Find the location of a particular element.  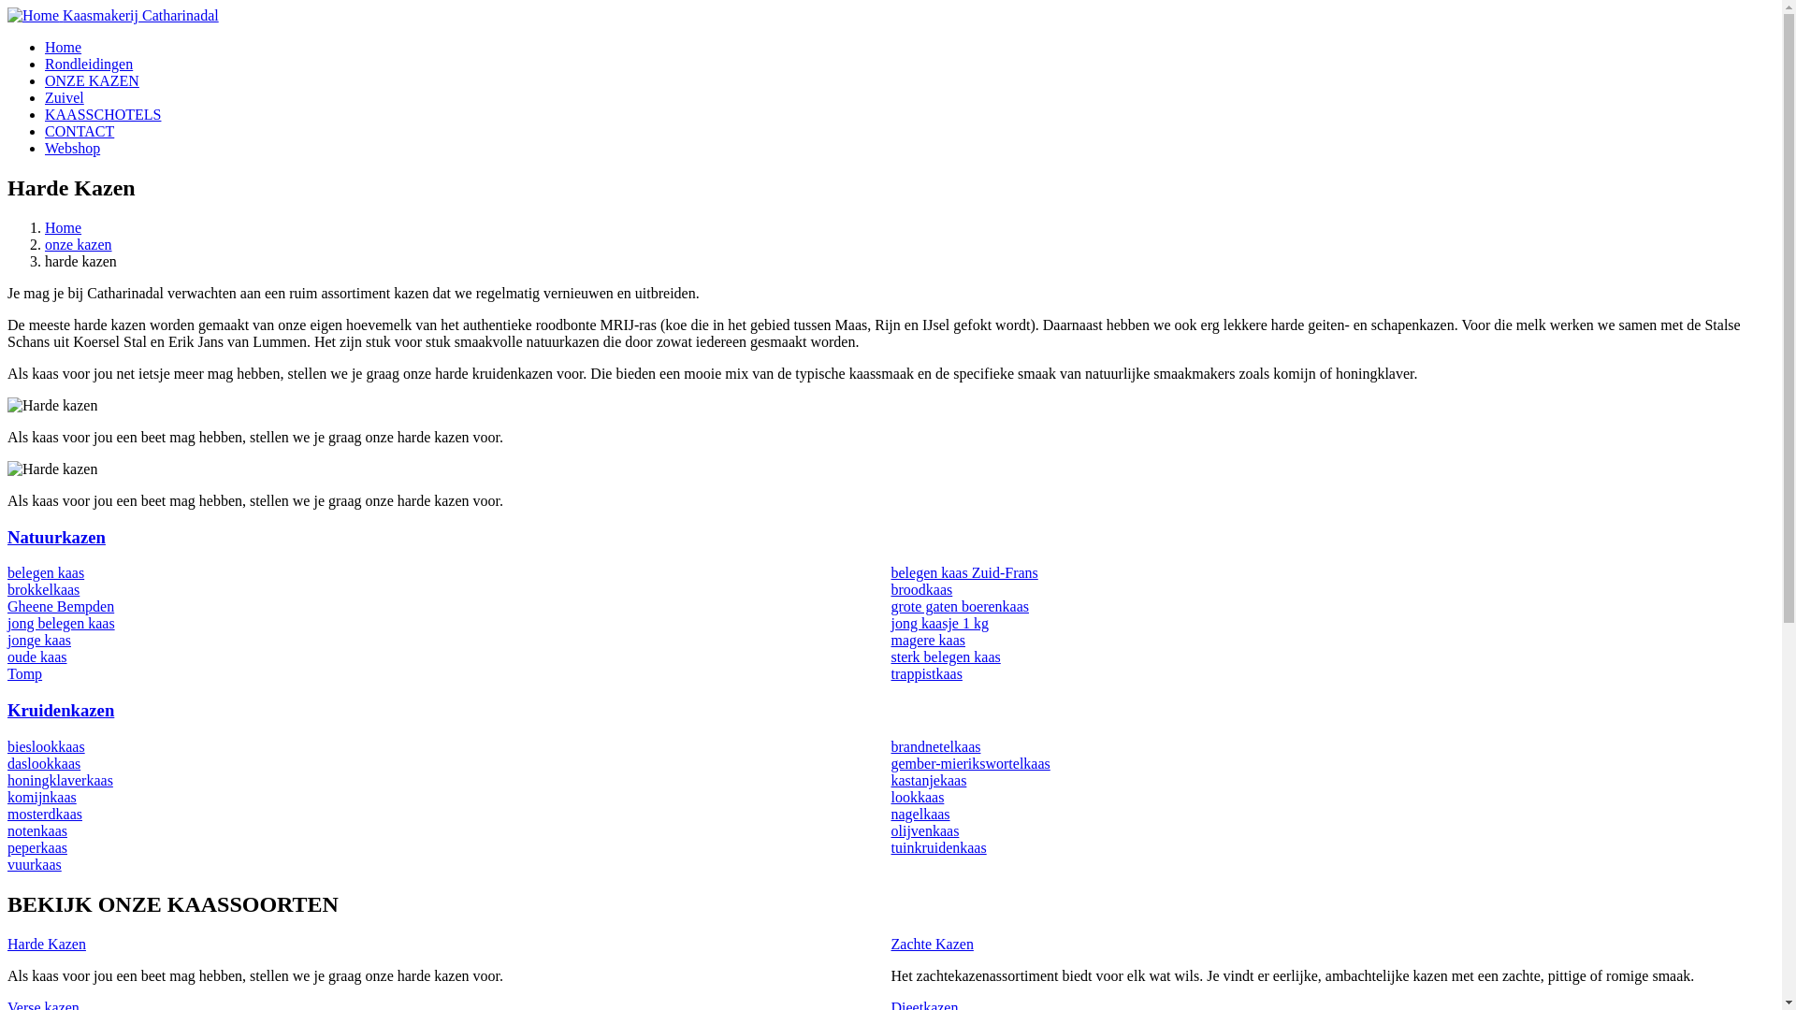

Skip to main content is located at coordinates (7, 7).